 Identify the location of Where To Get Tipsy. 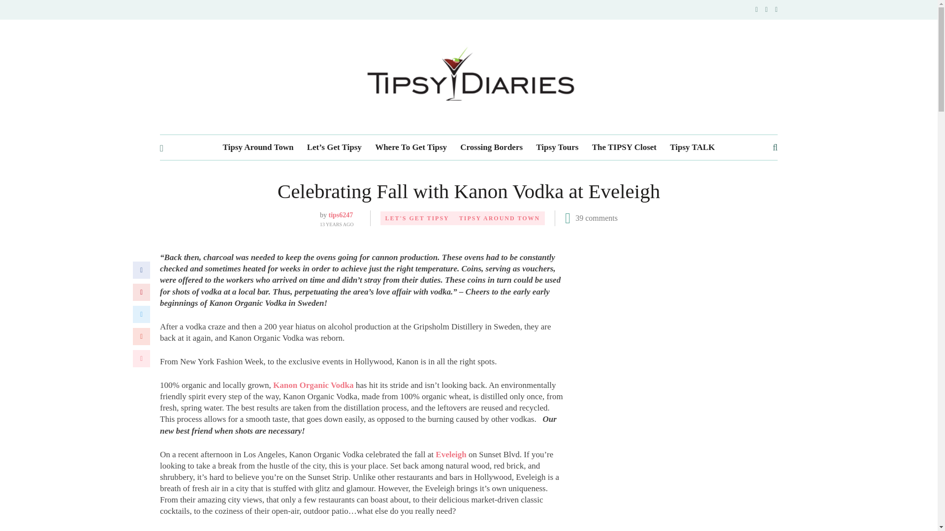
(411, 147).